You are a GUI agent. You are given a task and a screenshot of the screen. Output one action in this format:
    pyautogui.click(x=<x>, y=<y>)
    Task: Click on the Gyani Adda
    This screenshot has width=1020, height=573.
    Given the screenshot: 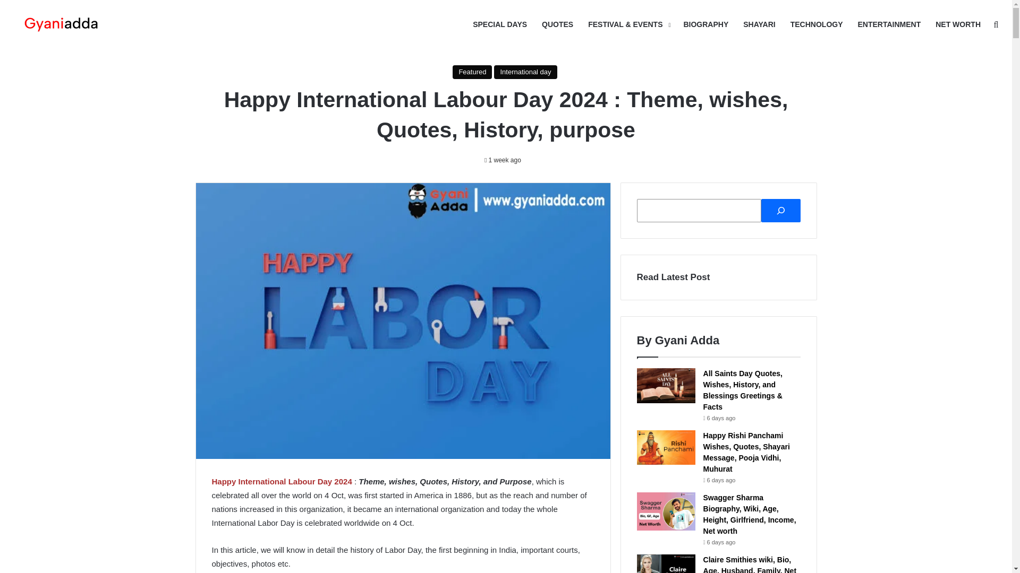 What is the action you would take?
    pyautogui.click(x=61, y=24)
    